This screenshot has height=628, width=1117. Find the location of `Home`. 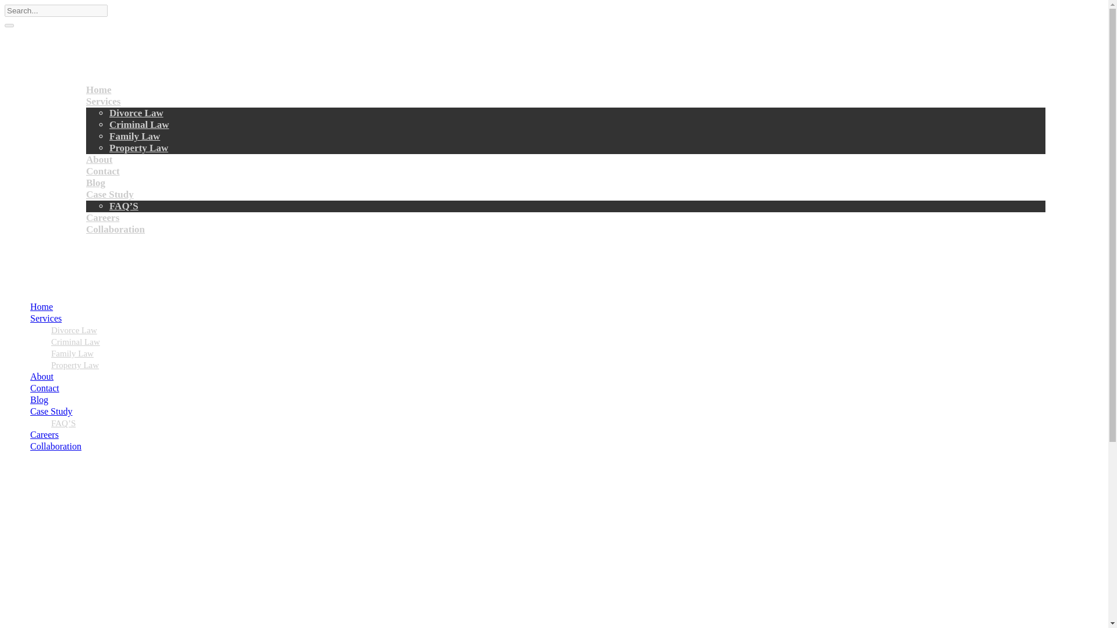

Home is located at coordinates (98, 90).